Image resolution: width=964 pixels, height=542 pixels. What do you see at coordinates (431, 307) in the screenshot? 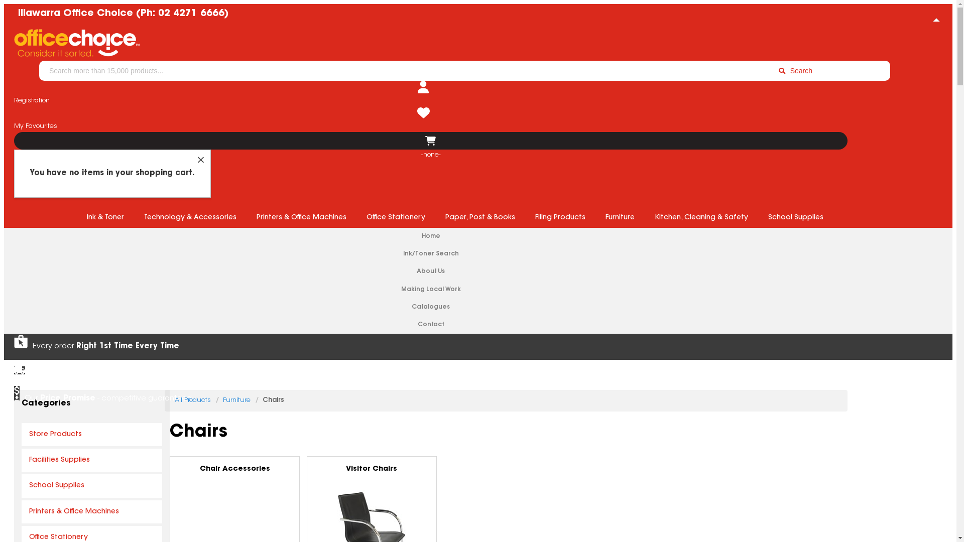
I see `Catalogues` at bounding box center [431, 307].